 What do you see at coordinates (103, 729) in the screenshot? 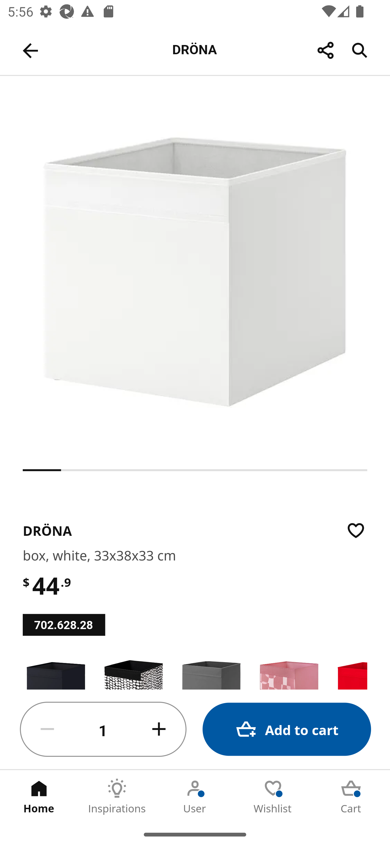
I see `1` at bounding box center [103, 729].